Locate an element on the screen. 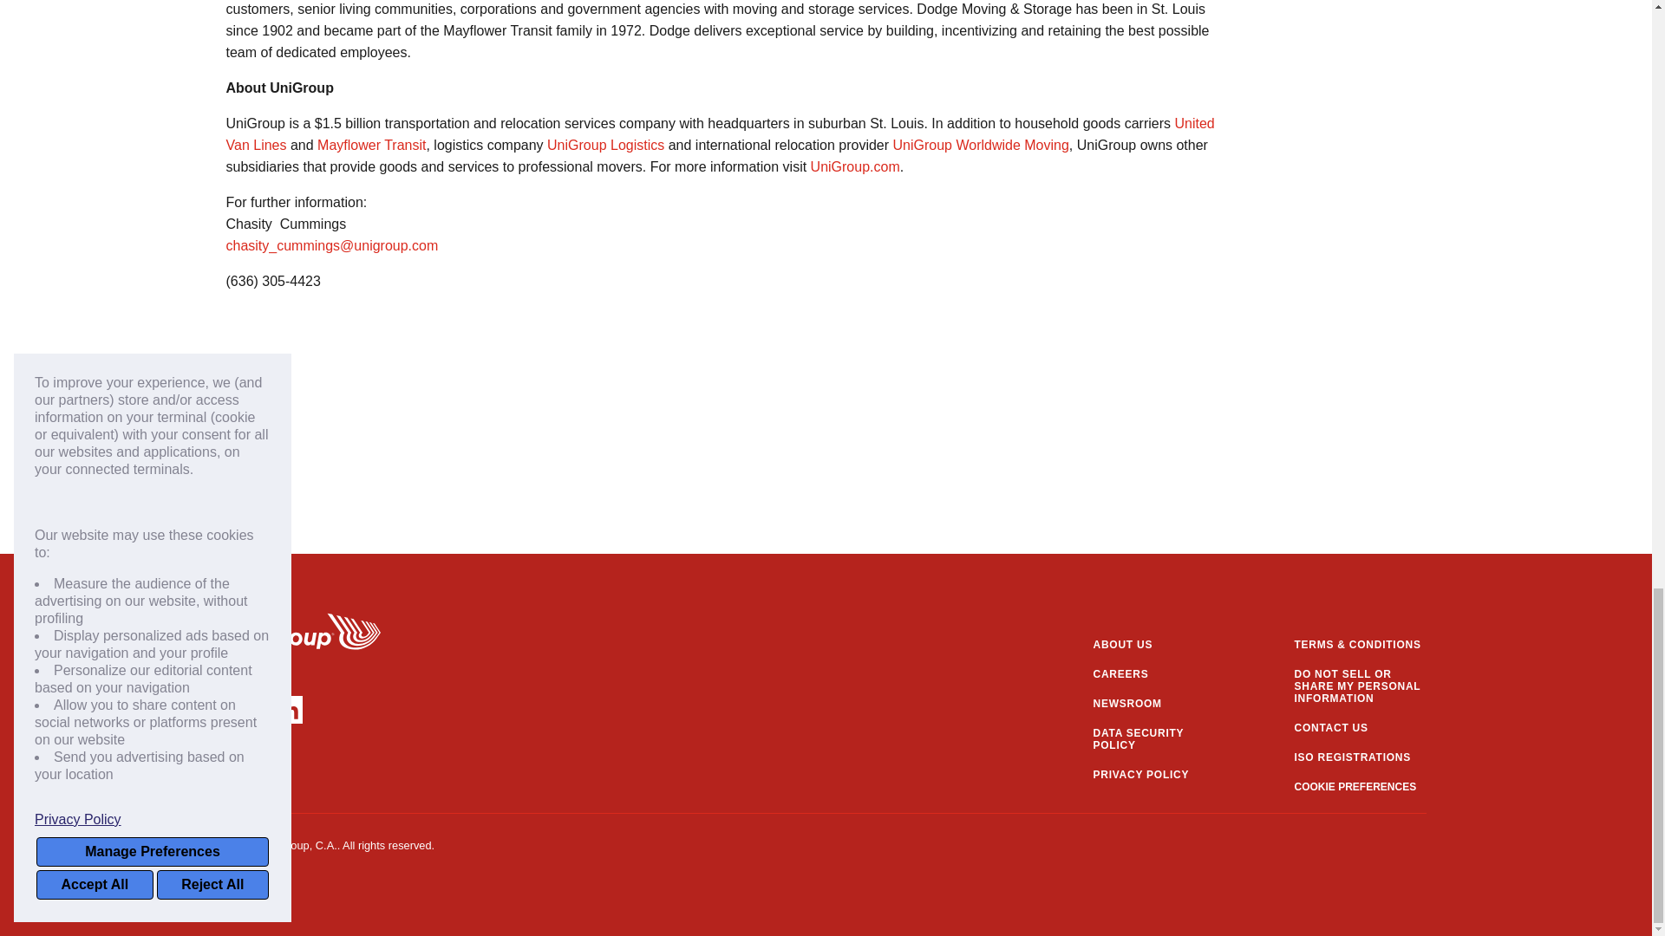 The width and height of the screenshot is (1665, 936). CAREERS is located at coordinates (1158, 674).